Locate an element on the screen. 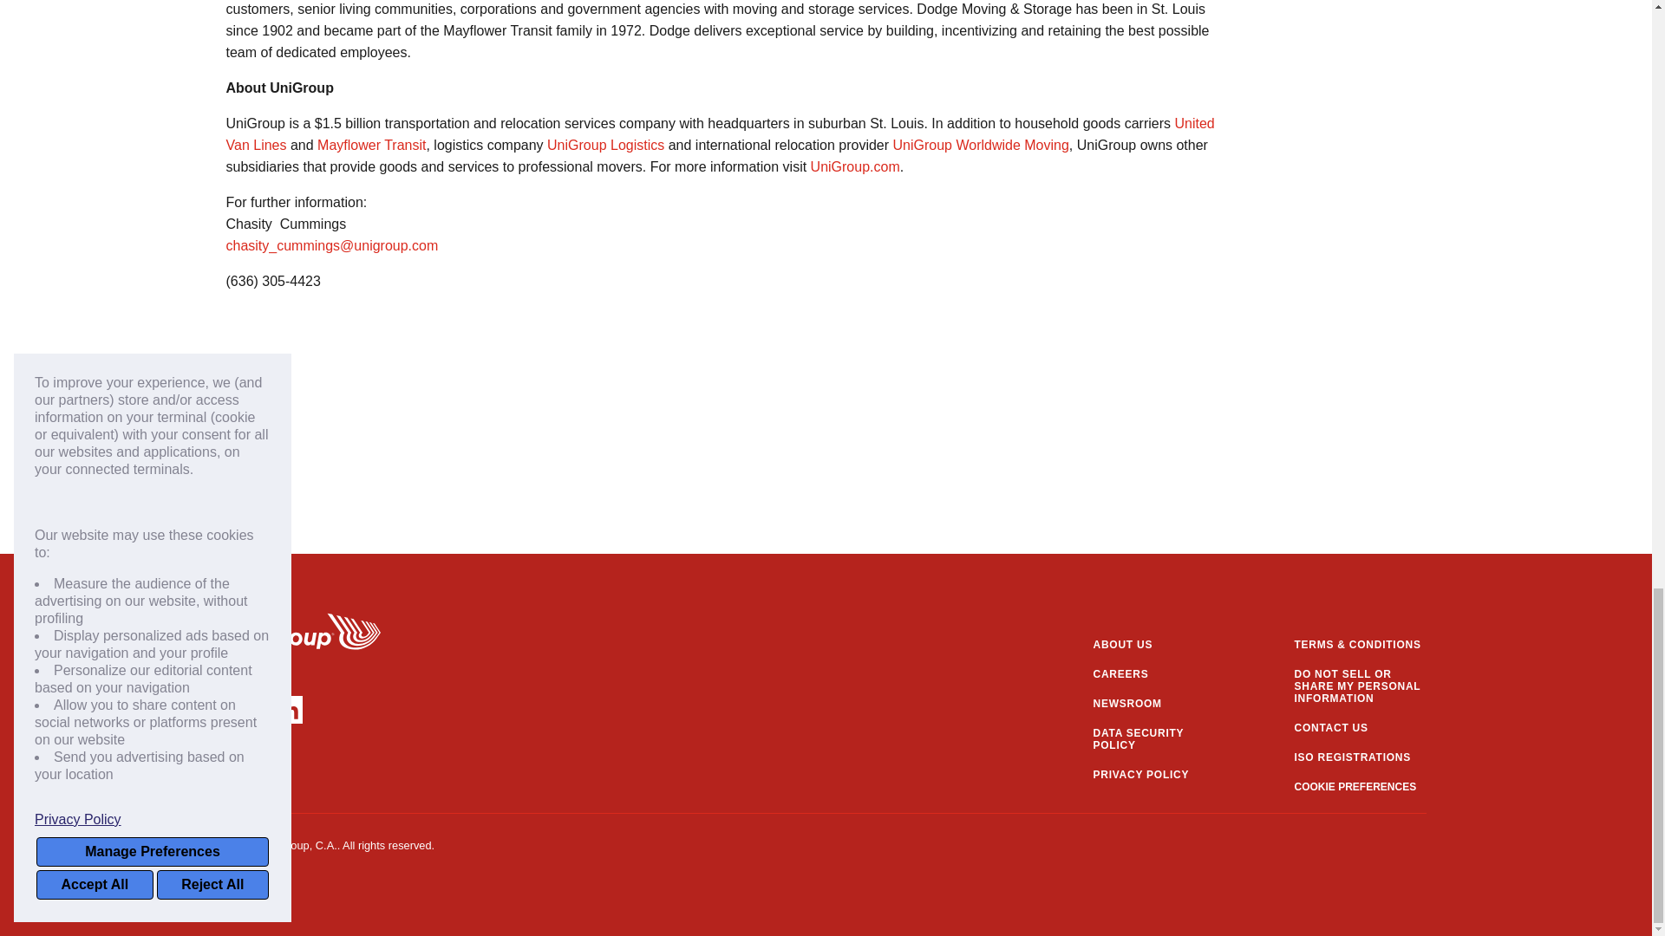 The width and height of the screenshot is (1665, 936). CAREERS is located at coordinates (1158, 674).